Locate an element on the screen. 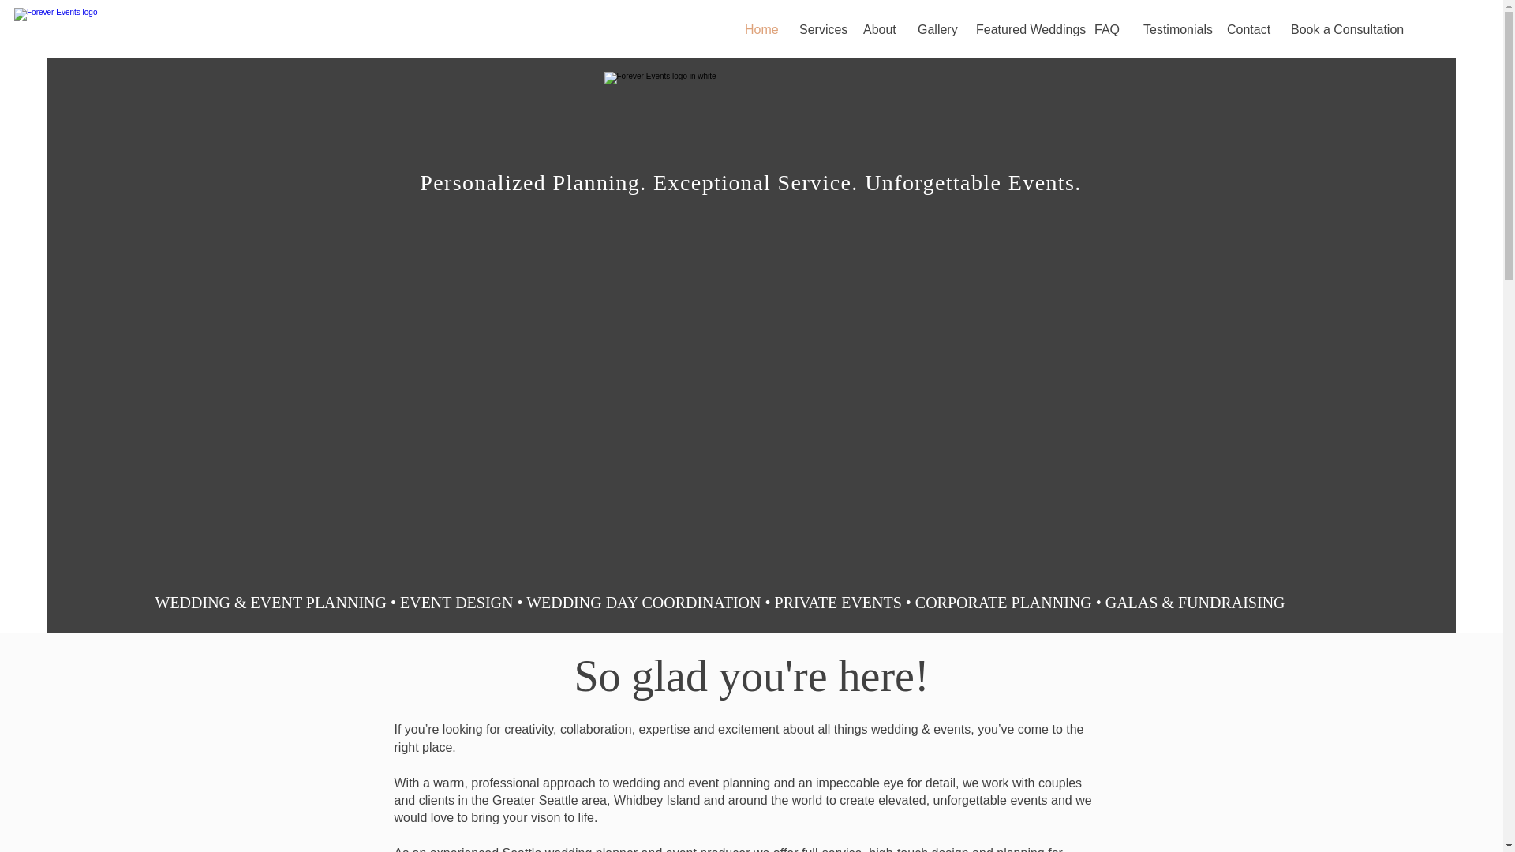  Book a Consultation is located at coordinates (1340, 29).